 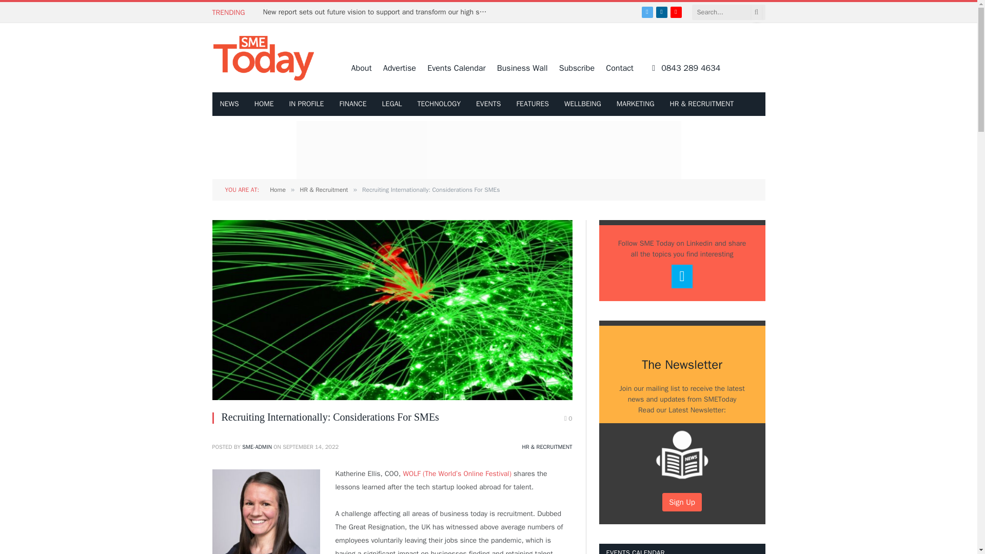 I want to click on Posts by sme-admin, so click(x=257, y=447).